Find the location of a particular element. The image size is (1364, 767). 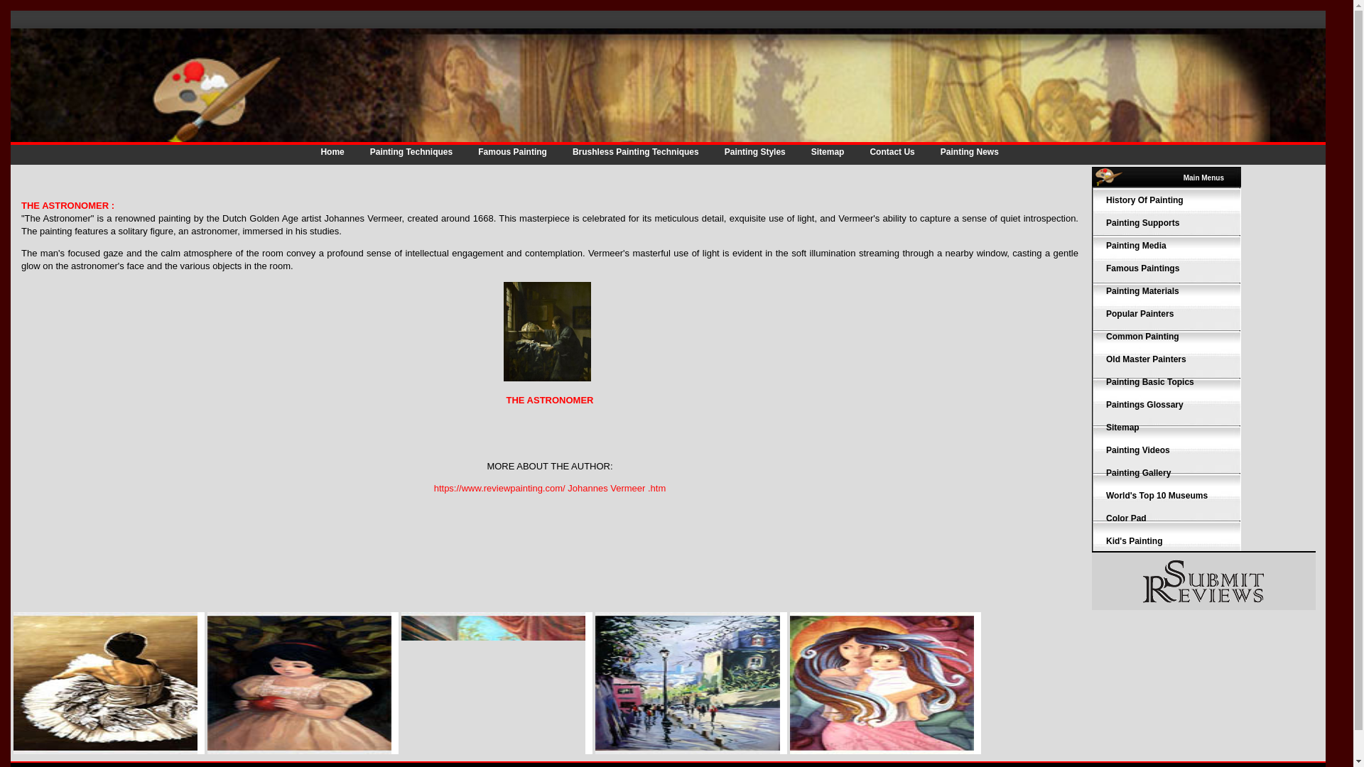

Common Painting is located at coordinates (1142, 336).